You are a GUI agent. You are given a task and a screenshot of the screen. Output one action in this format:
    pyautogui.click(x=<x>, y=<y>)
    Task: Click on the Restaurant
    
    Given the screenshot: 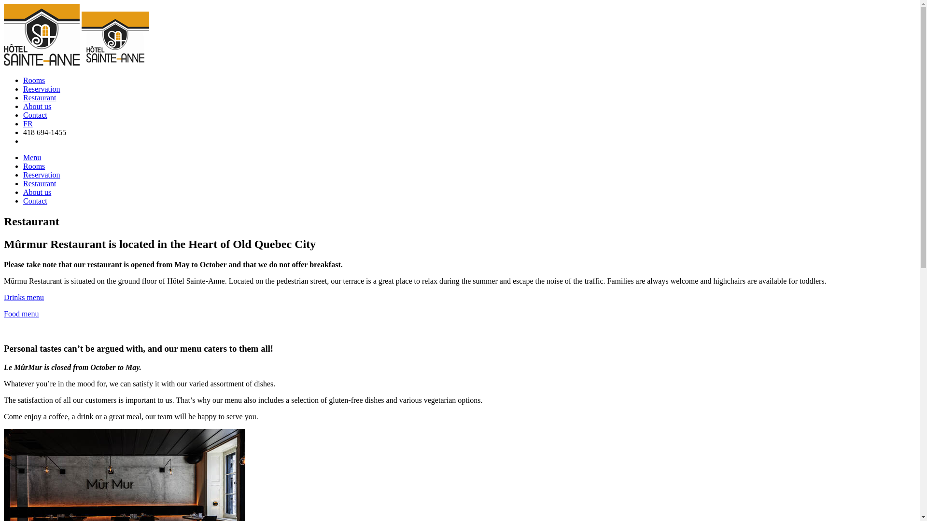 What is the action you would take?
    pyautogui.click(x=40, y=97)
    